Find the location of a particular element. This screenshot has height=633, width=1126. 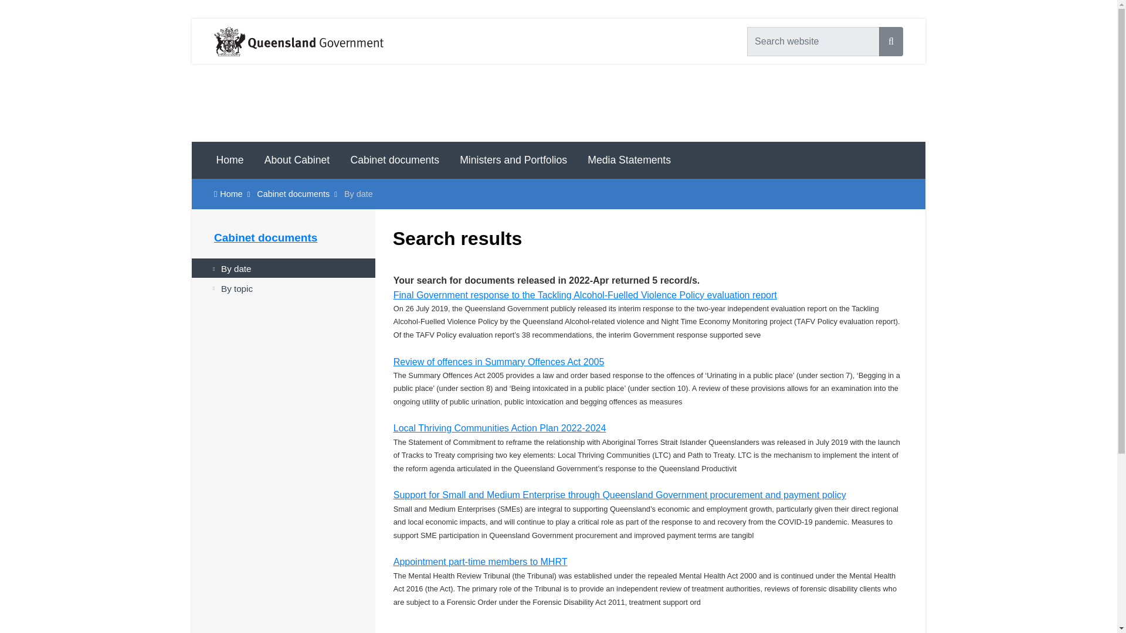

Appointment part-time members to MHRT is located at coordinates (480, 561).